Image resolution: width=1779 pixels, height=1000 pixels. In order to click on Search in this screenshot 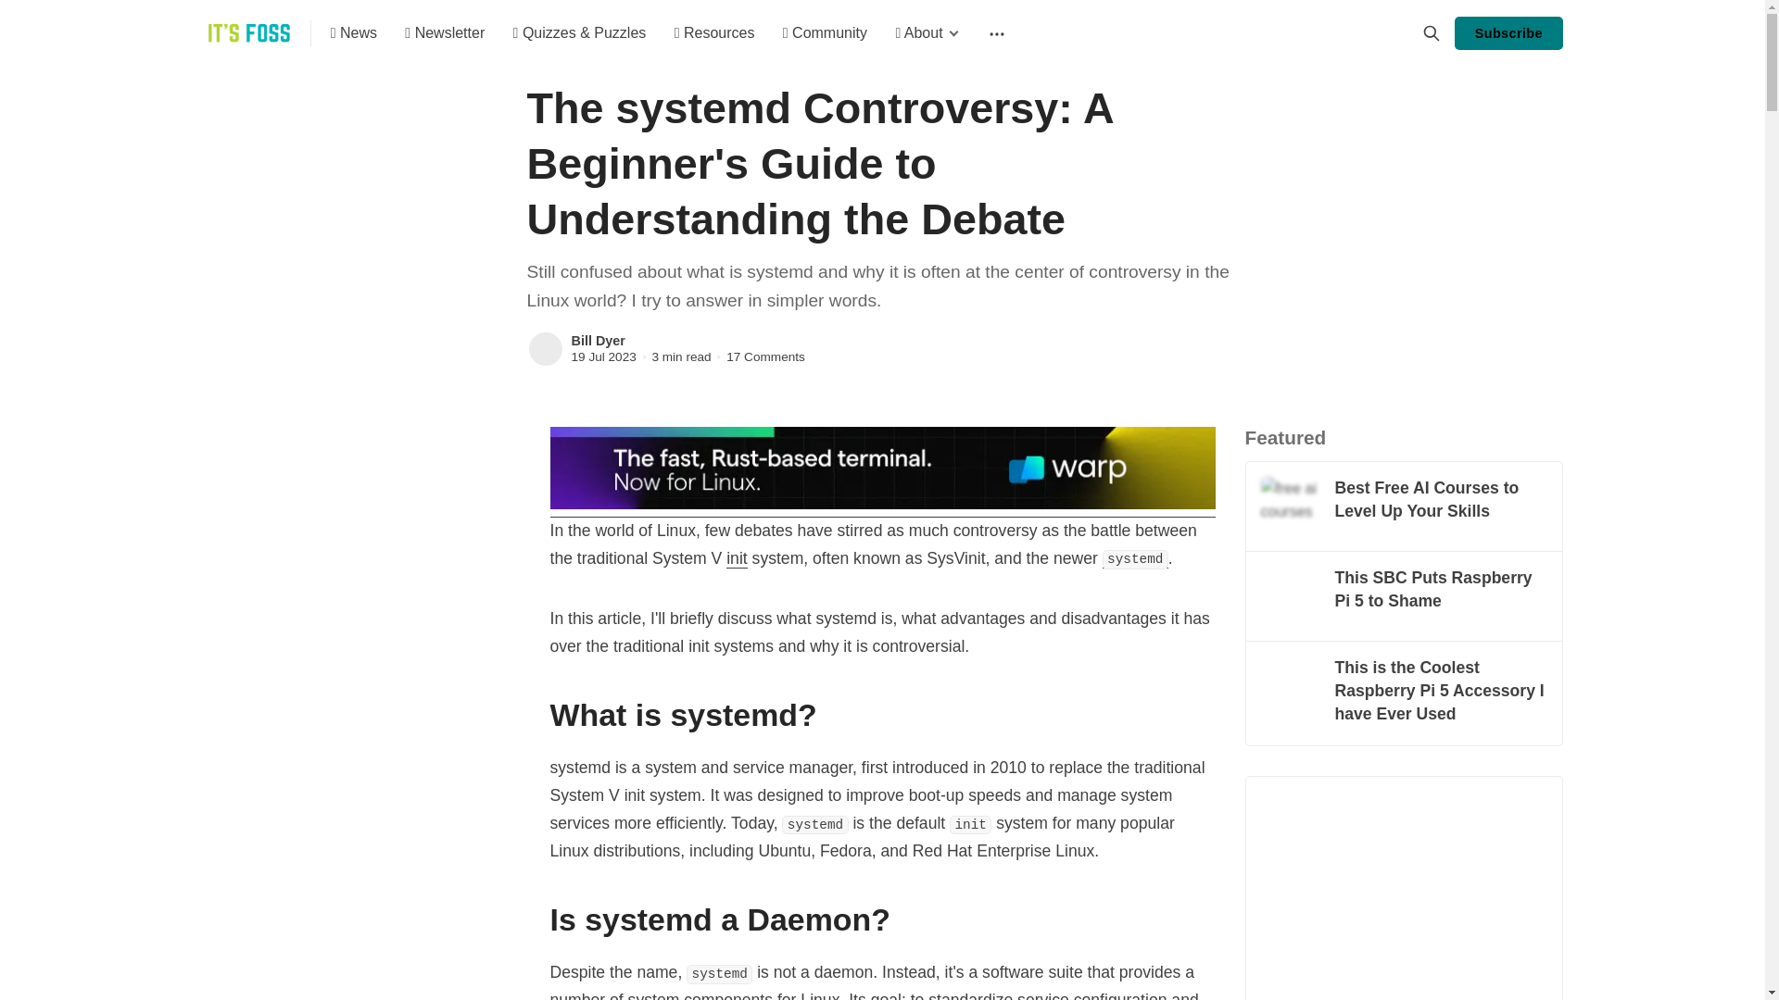, I will do `click(1431, 33)`.